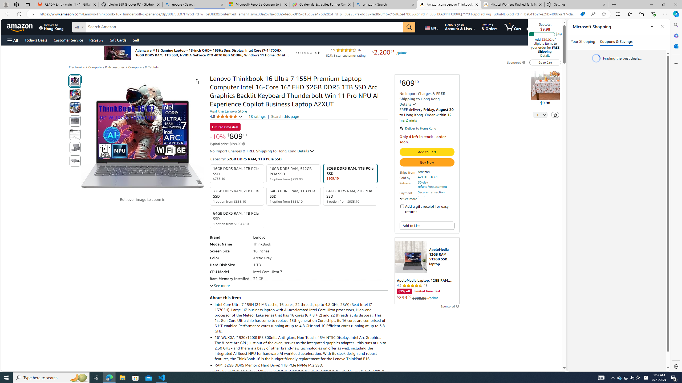  What do you see at coordinates (676, 196) in the screenshot?
I see `Side bar` at bounding box center [676, 196].